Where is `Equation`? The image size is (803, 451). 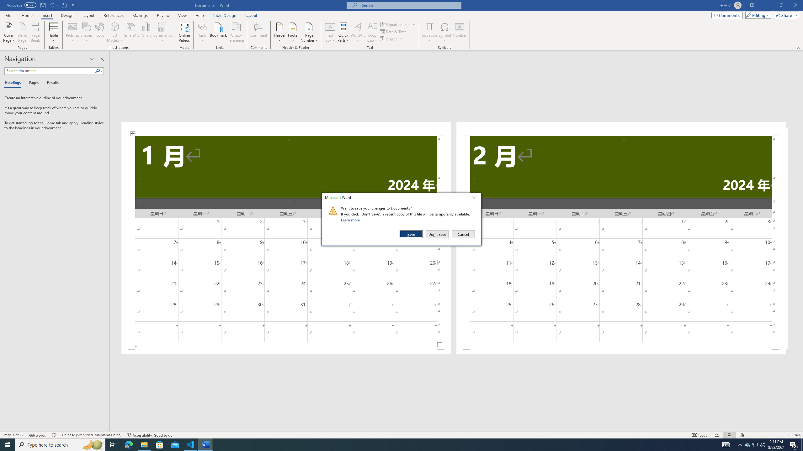 Equation is located at coordinates (430, 32).